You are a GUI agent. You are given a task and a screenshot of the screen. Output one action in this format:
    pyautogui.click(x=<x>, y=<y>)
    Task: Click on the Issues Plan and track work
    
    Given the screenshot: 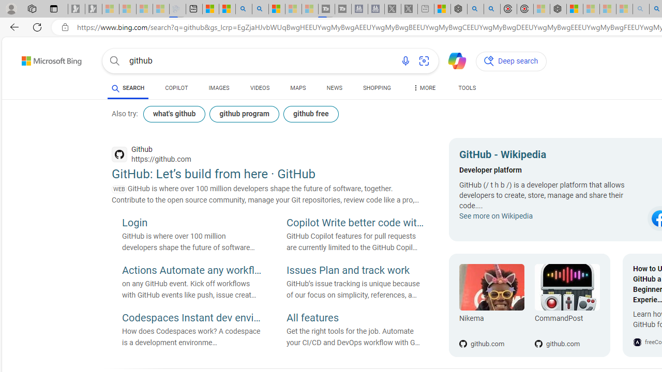 What is the action you would take?
    pyautogui.click(x=356, y=271)
    